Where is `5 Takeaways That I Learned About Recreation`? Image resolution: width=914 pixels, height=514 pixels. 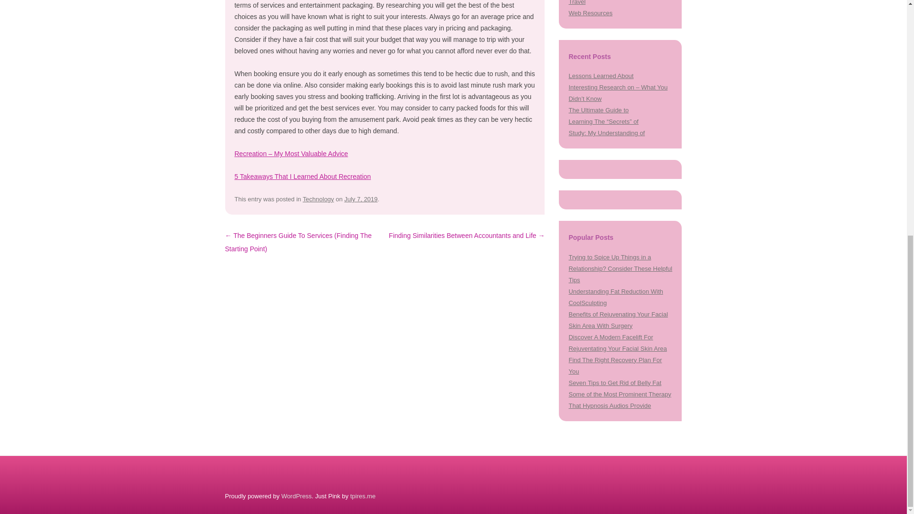 5 Takeaways That I Learned About Recreation is located at coordinates (302, 176).